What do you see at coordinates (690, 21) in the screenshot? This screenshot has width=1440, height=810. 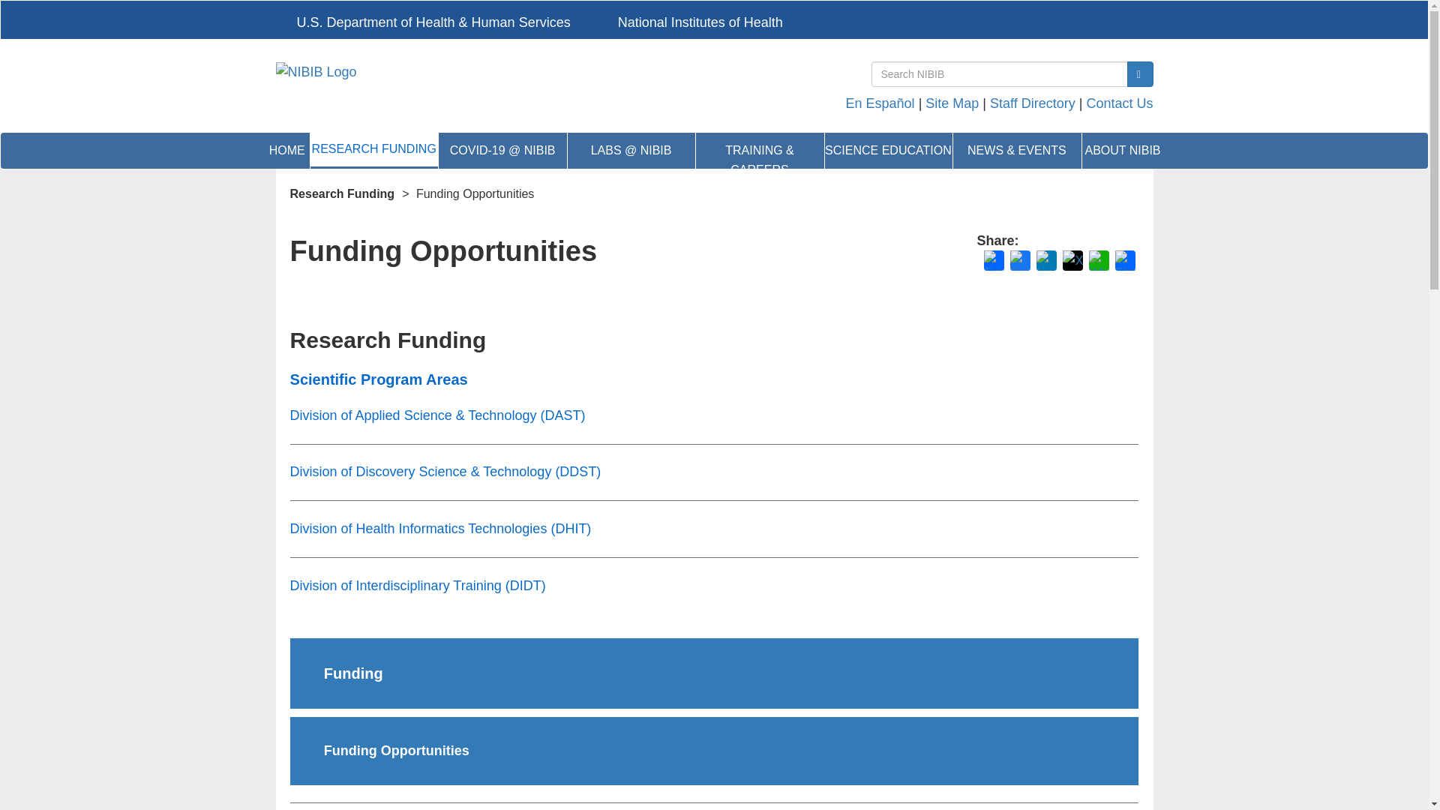 I see `National Institutes of Health` at bounding box center [690, 21].